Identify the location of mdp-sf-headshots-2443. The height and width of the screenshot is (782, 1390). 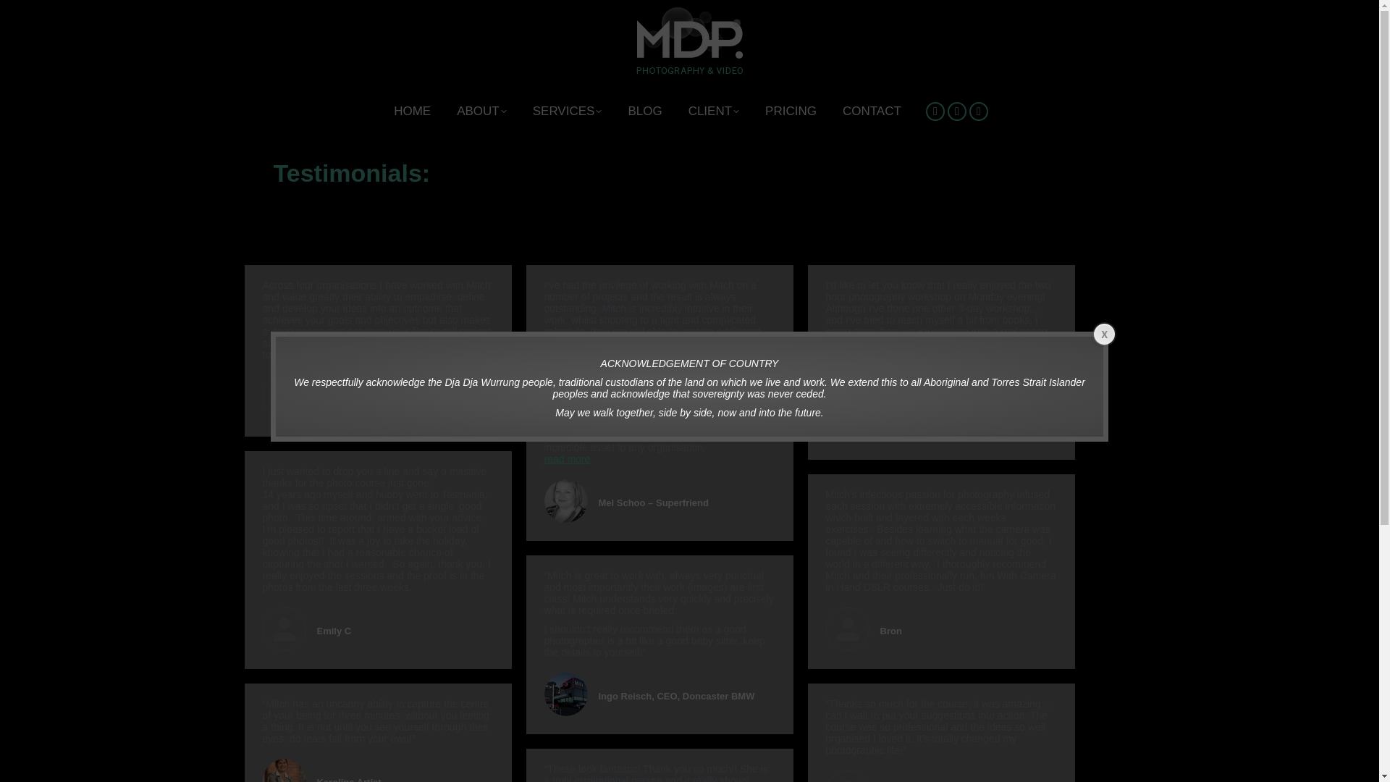
(566, 501).